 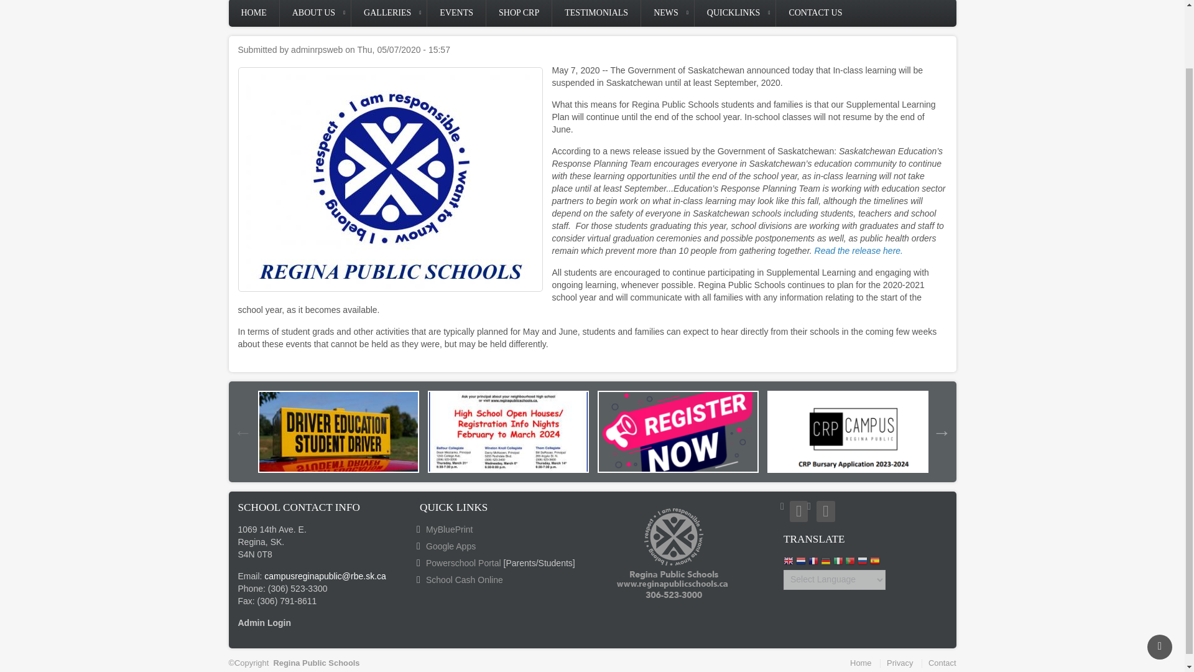 What do you see at coordinates (596, 14) in the screenshot?
I see `TESTIMONIALS` at bounding box center [596, 14].